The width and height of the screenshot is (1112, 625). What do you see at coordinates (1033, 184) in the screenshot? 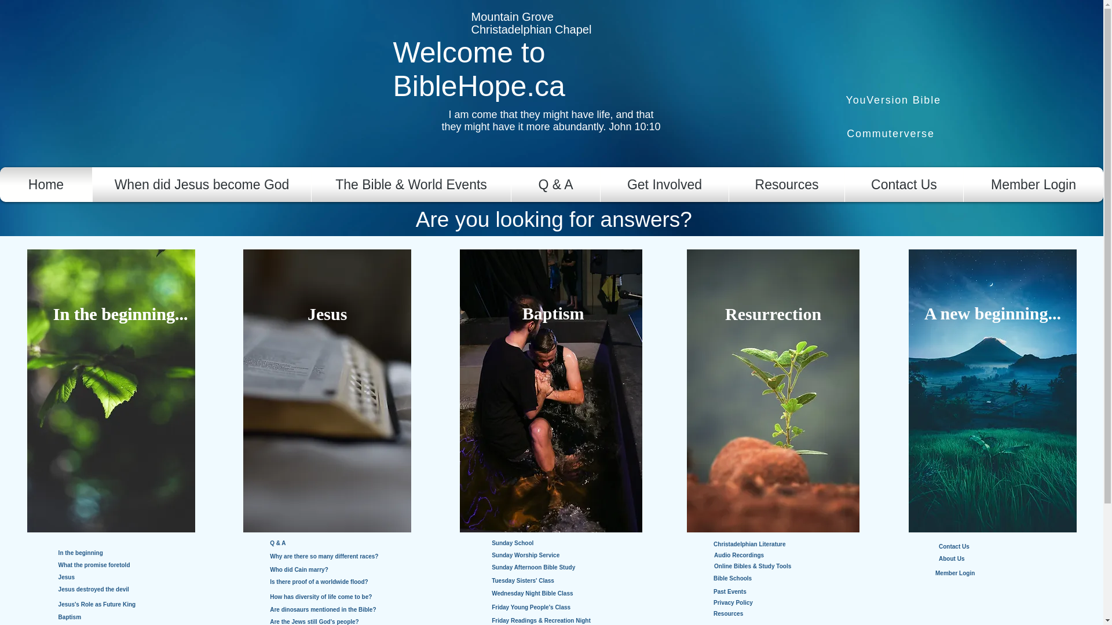
I see `Member Login` at bounding box center [1033, 184].